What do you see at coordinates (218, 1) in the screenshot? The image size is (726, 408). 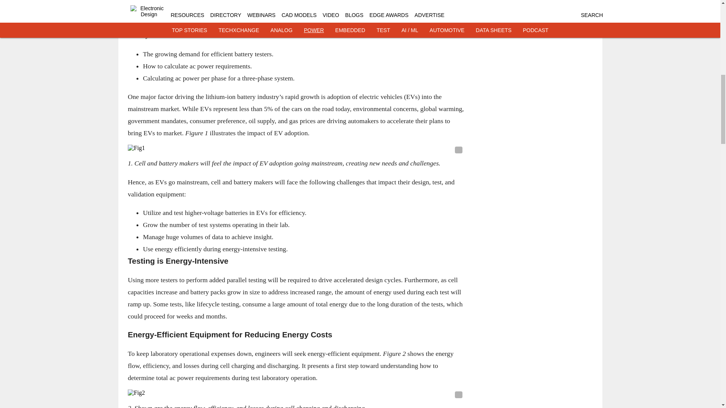 I see `TechXchange` at bounding box center [218, 1].